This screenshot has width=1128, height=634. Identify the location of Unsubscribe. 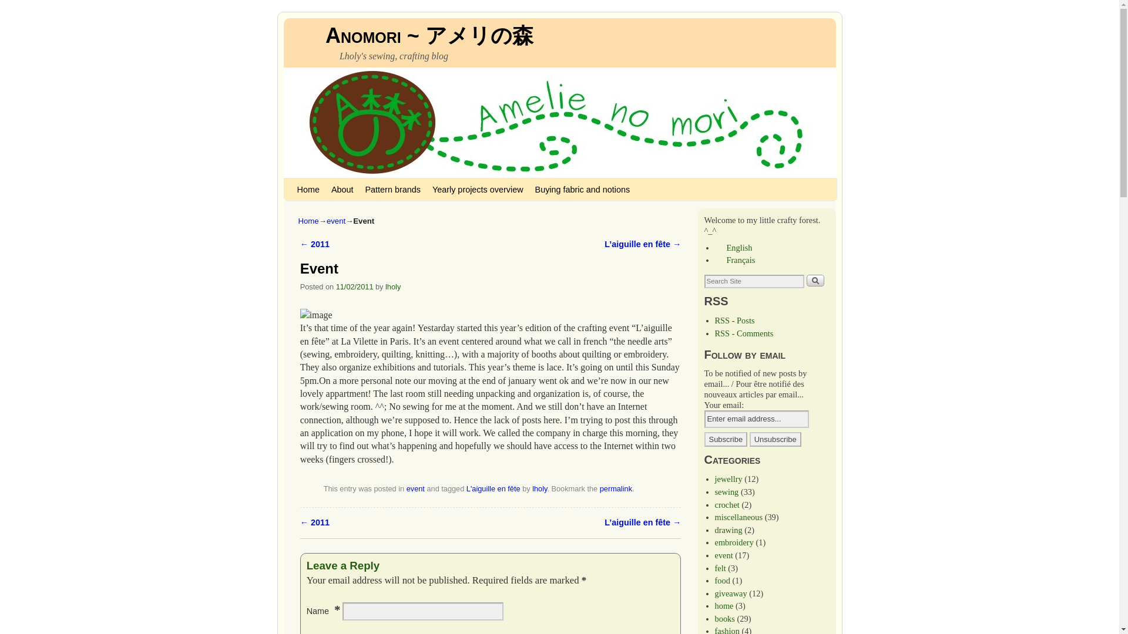
(775, 439).